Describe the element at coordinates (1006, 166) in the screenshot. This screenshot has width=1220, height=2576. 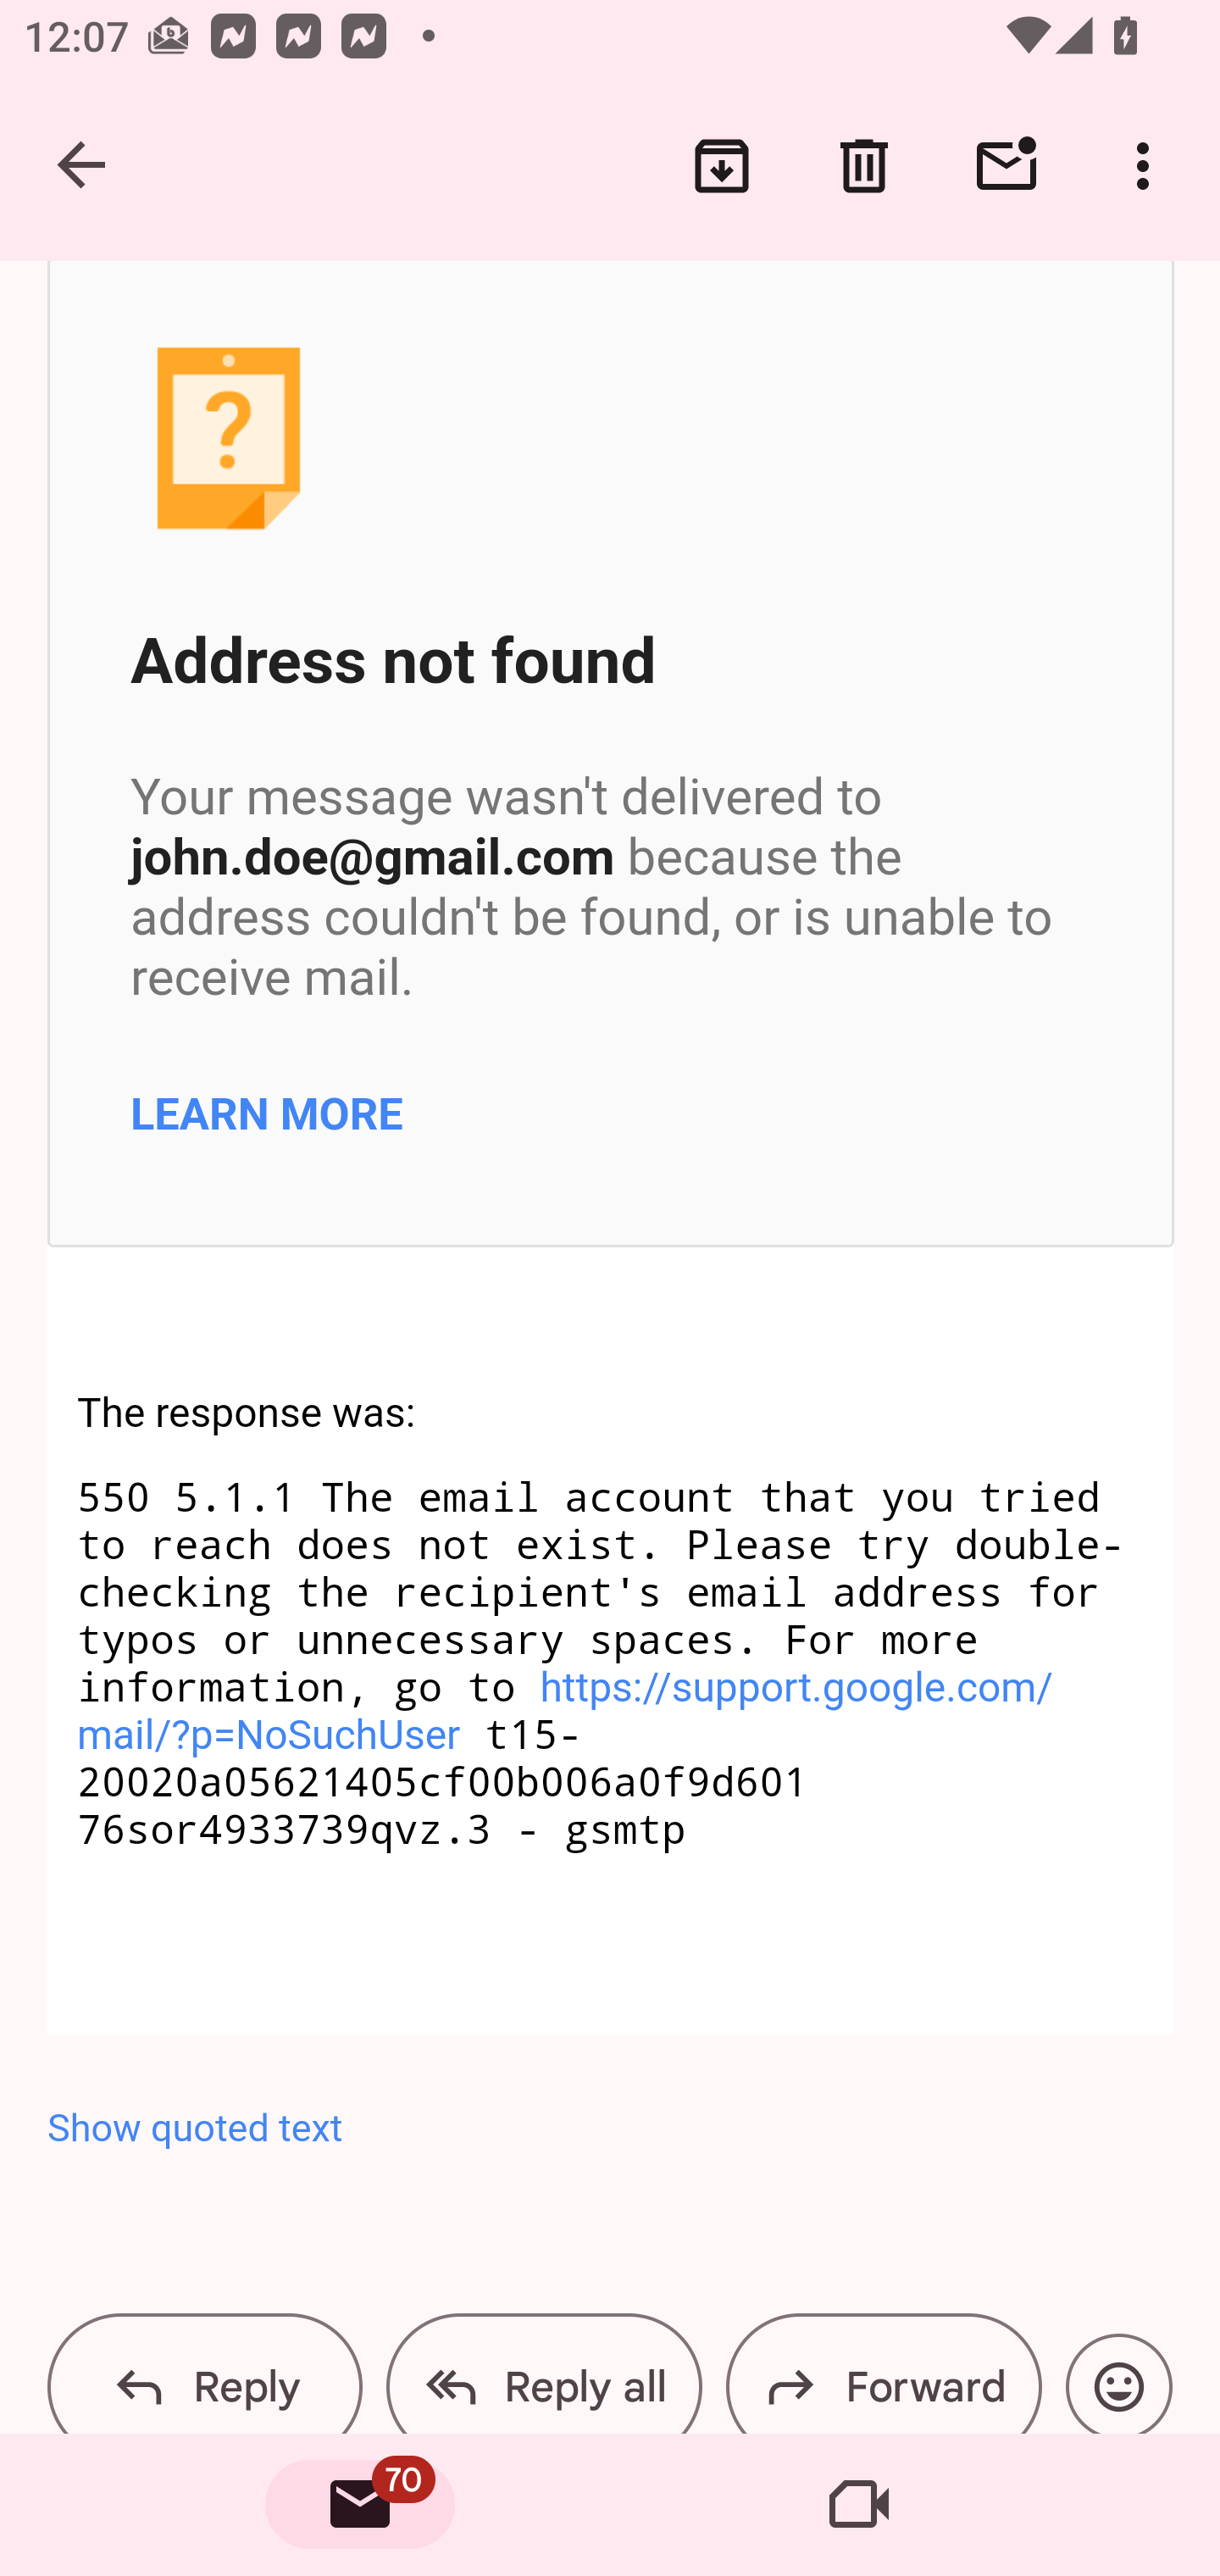
I see `Mark unread` at that location.